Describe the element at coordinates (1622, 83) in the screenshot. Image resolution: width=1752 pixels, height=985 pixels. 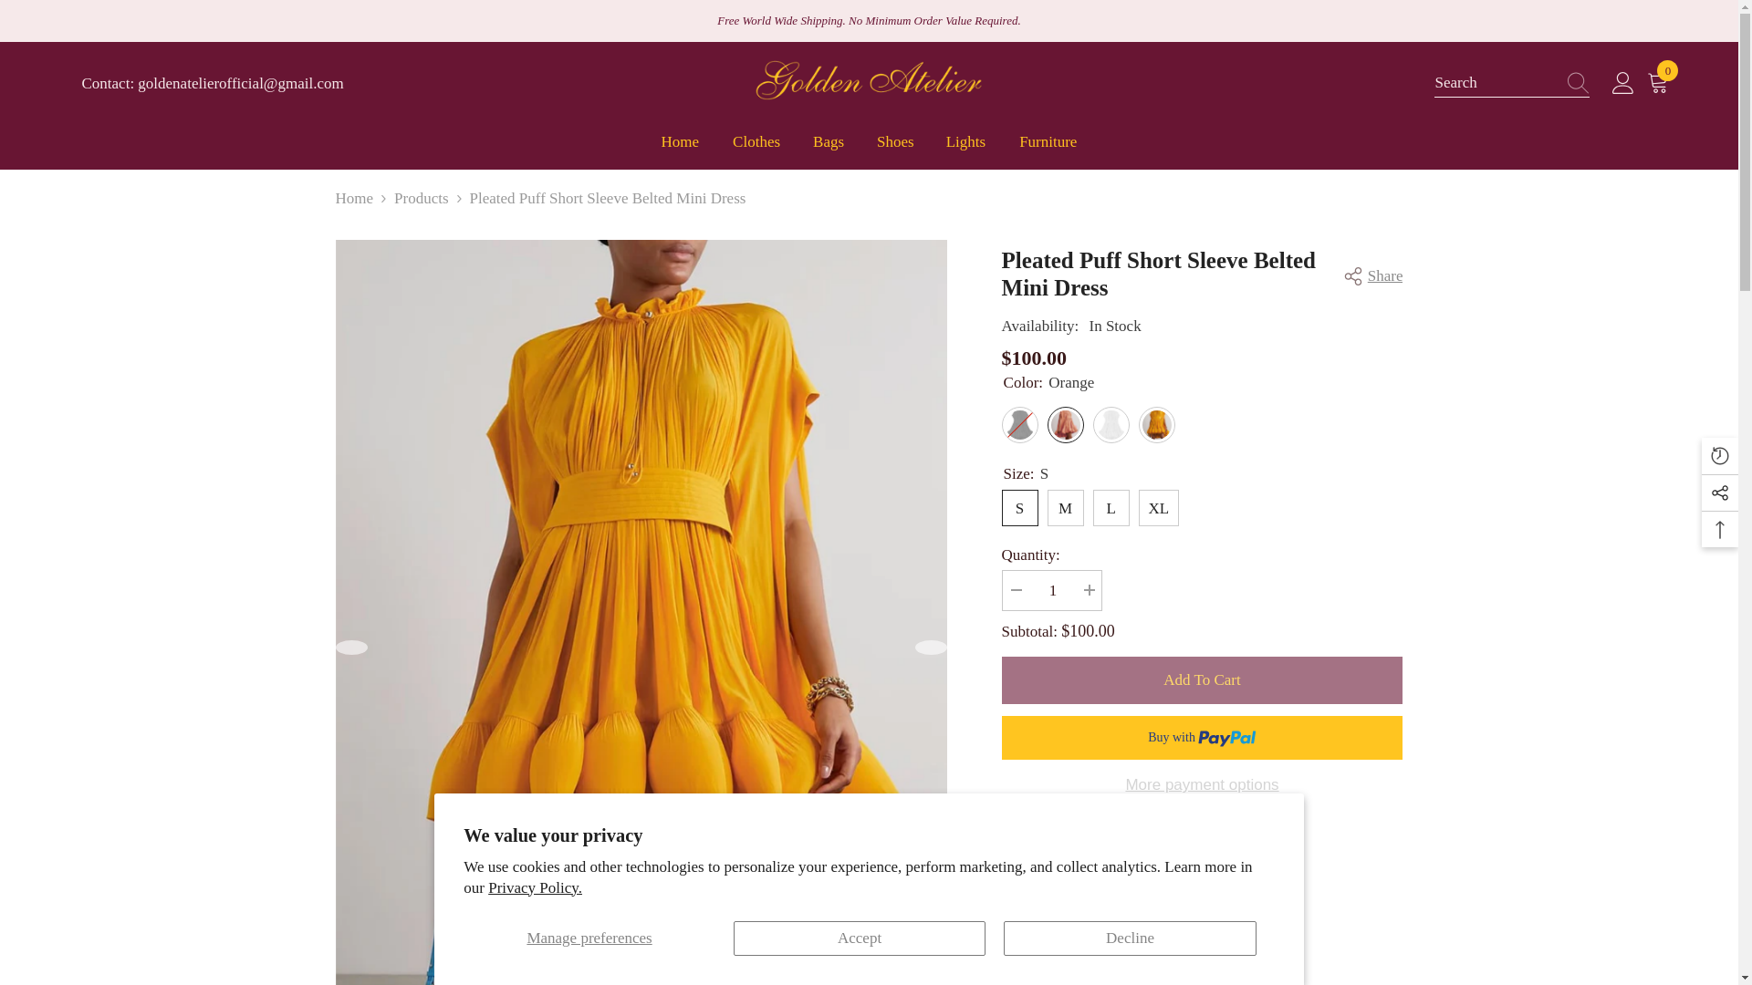
I see `Log in` at that location.